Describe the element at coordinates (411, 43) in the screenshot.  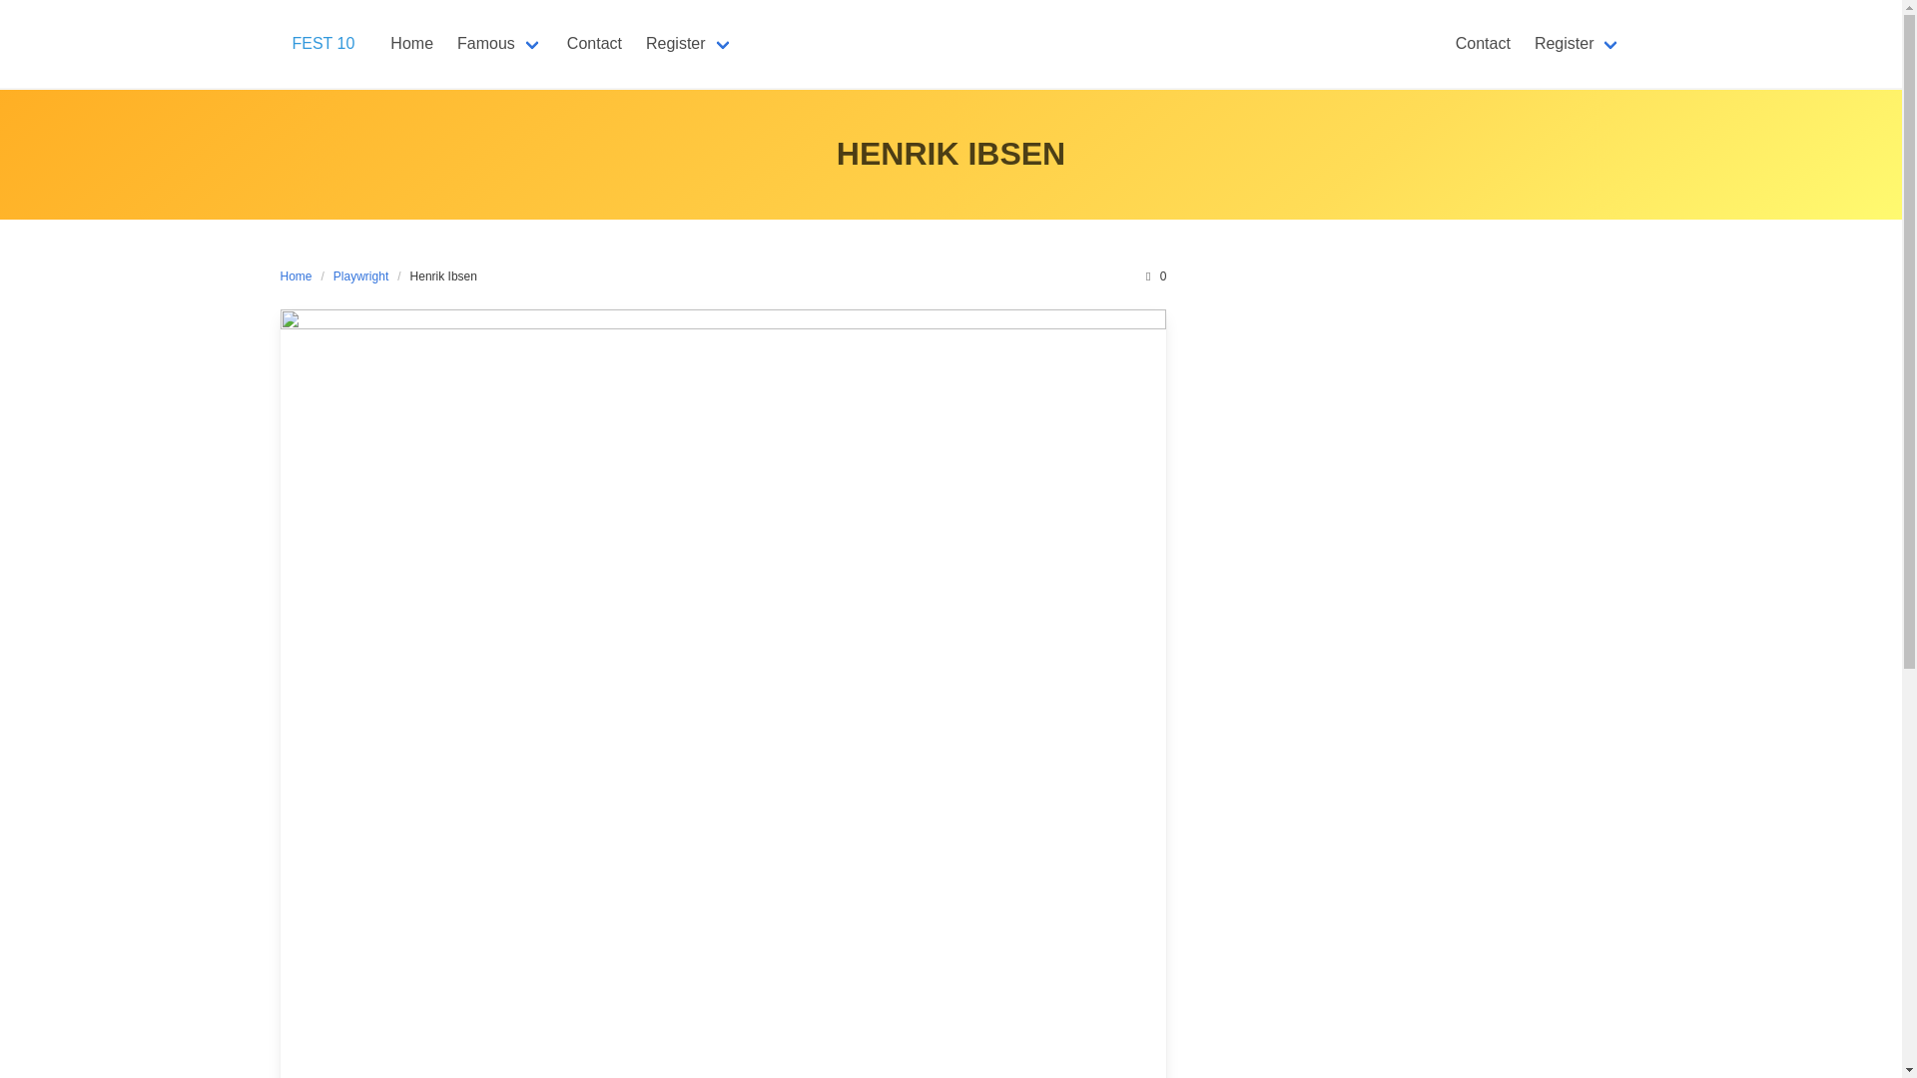
I see `Home` at that location.